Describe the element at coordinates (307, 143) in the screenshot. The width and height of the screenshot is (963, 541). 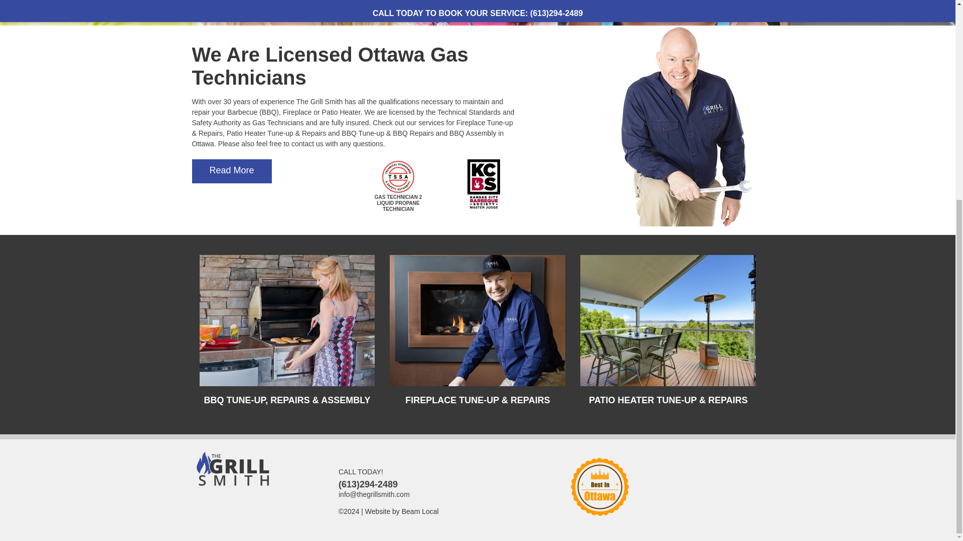
I see `Contact Us` at that location.